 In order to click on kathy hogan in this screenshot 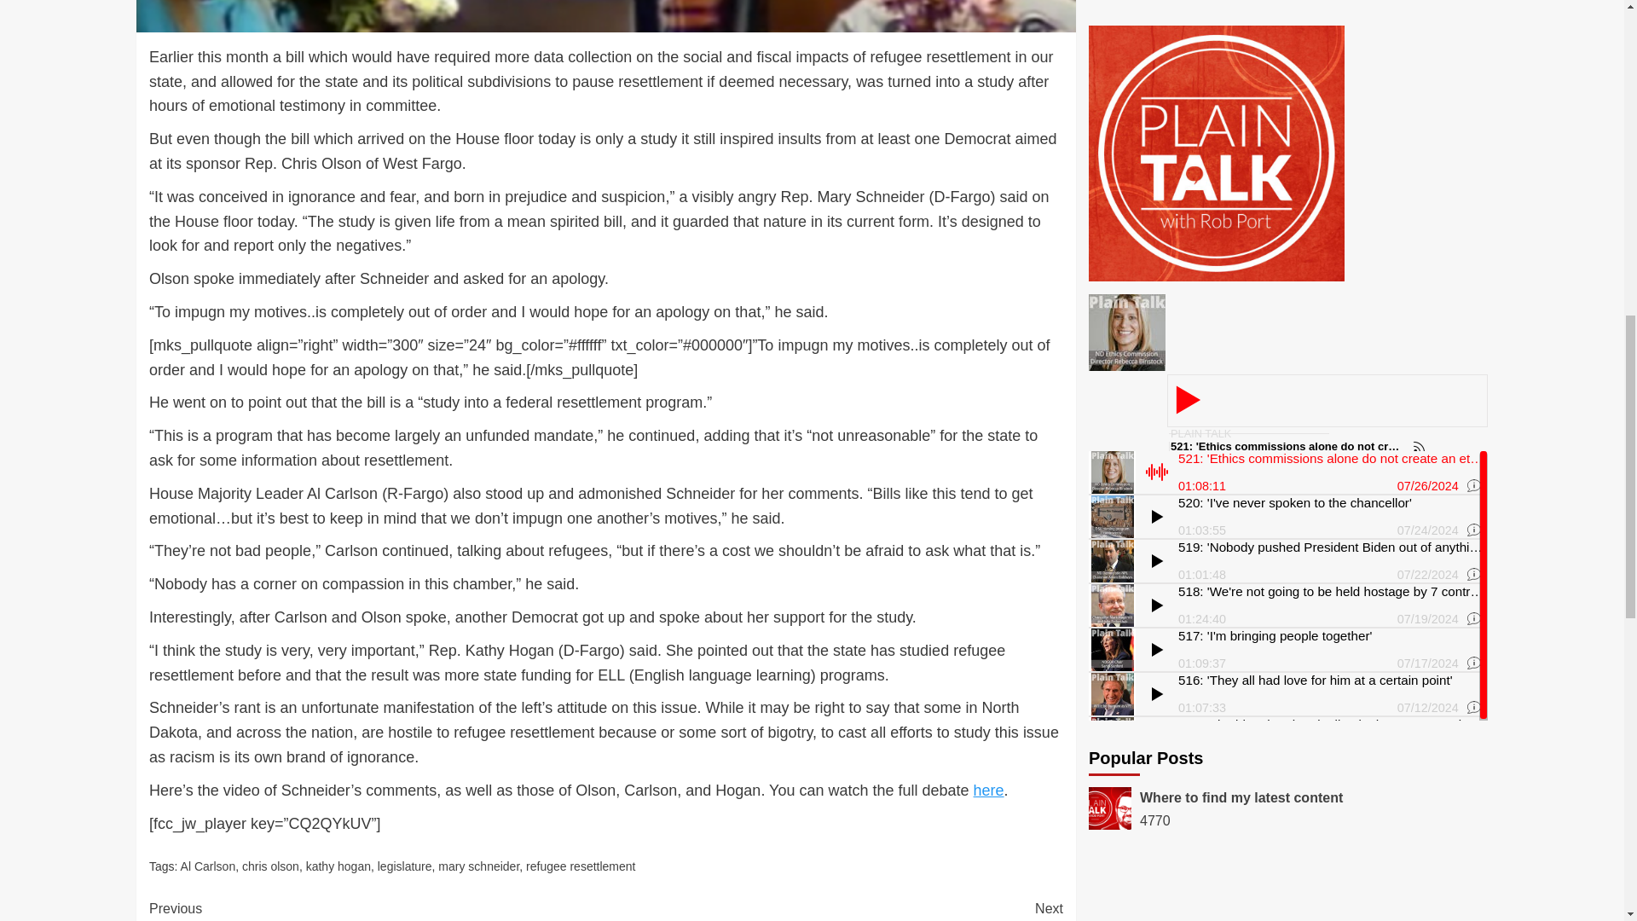, I will do `click(338, 866)`.